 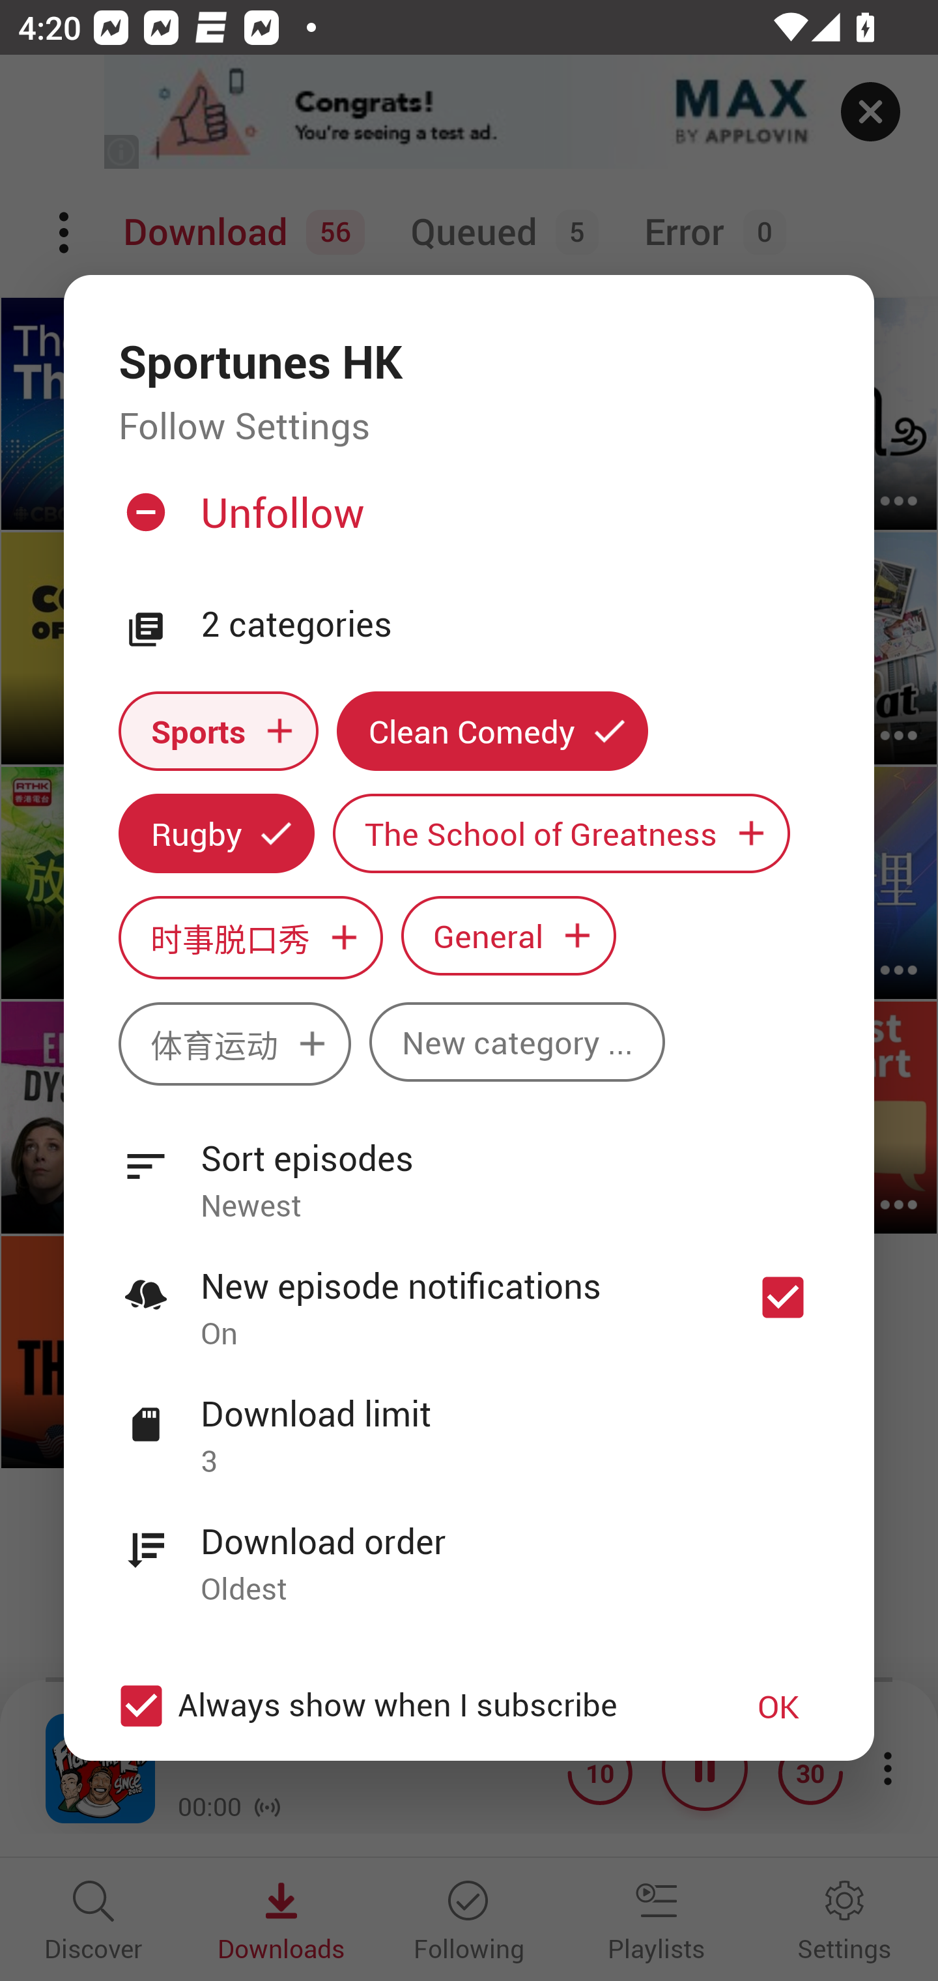 What do you see at coordinates (561, 834) in the screenshot?
I see `The School of Greatness` at bounding box center [561, 834].